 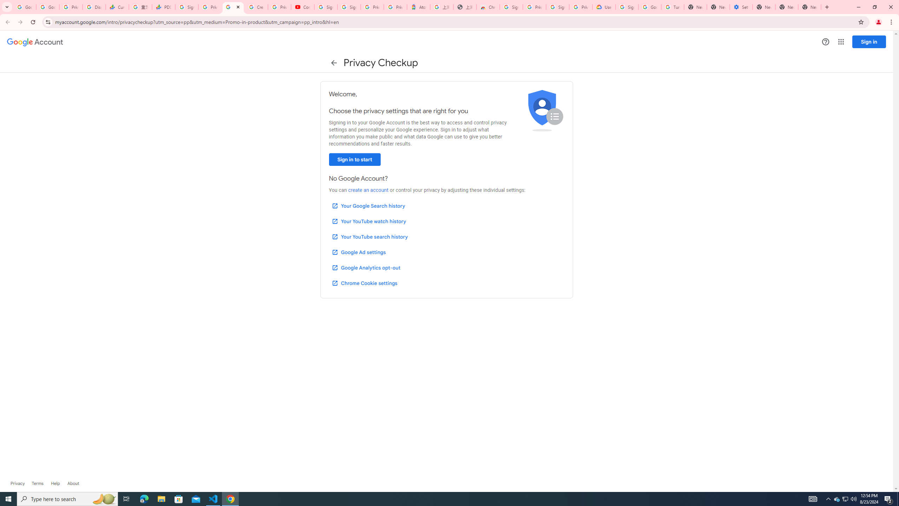 What do you see at coordinates (35, 42) in the screenshot?
I see `Google Account settings` at bounding box center [35, 42].